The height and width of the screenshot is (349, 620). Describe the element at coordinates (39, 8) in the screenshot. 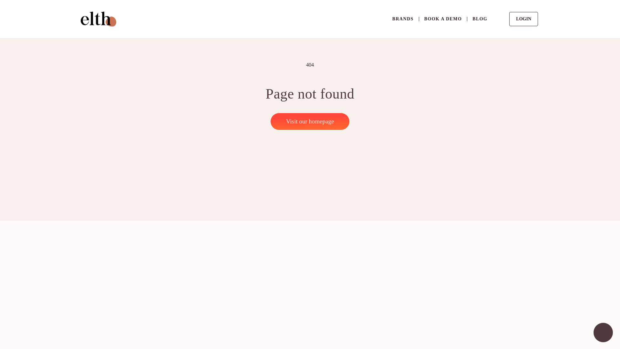

I see `Skip to content` at that location.